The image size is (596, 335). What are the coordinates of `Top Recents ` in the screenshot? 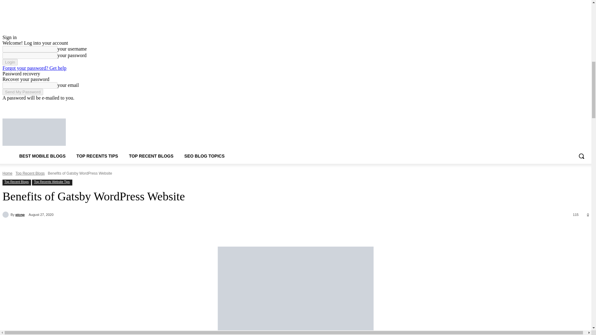 It's located at (90, 132).